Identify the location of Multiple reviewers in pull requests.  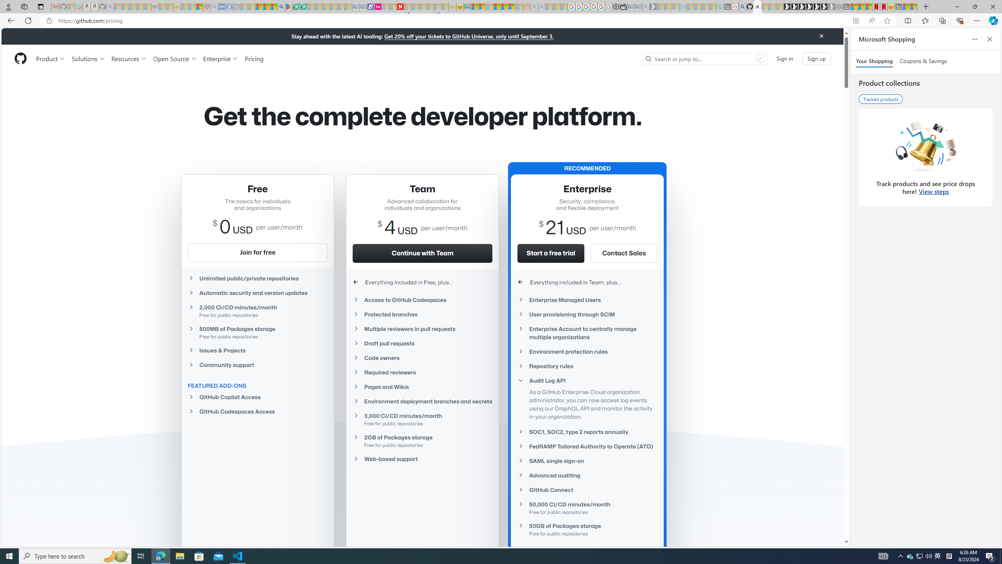
(423, 329).